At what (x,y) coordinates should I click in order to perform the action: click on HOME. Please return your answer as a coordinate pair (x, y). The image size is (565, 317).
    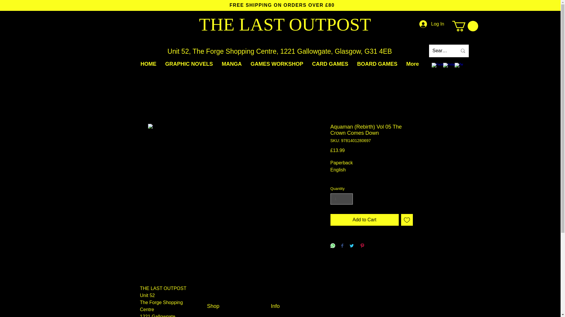
    Looking at the image, I should click on (148, 64).